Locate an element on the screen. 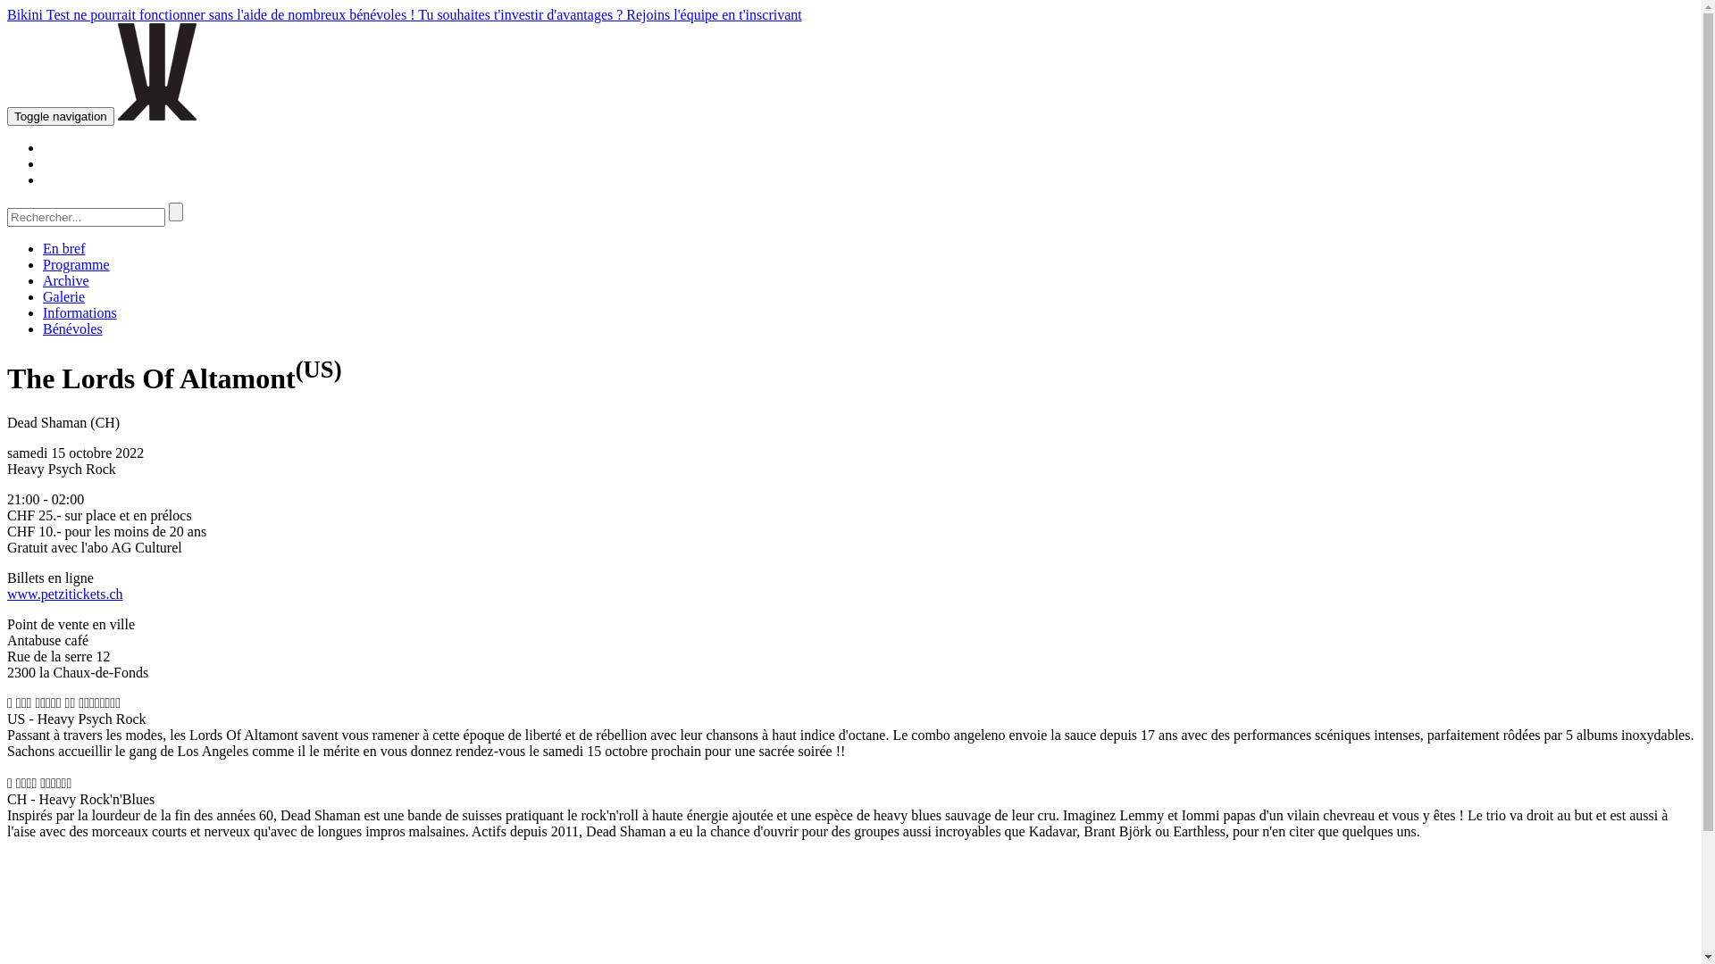 The image size is (1715, 964). Programme is located at coordinates (76, 264).